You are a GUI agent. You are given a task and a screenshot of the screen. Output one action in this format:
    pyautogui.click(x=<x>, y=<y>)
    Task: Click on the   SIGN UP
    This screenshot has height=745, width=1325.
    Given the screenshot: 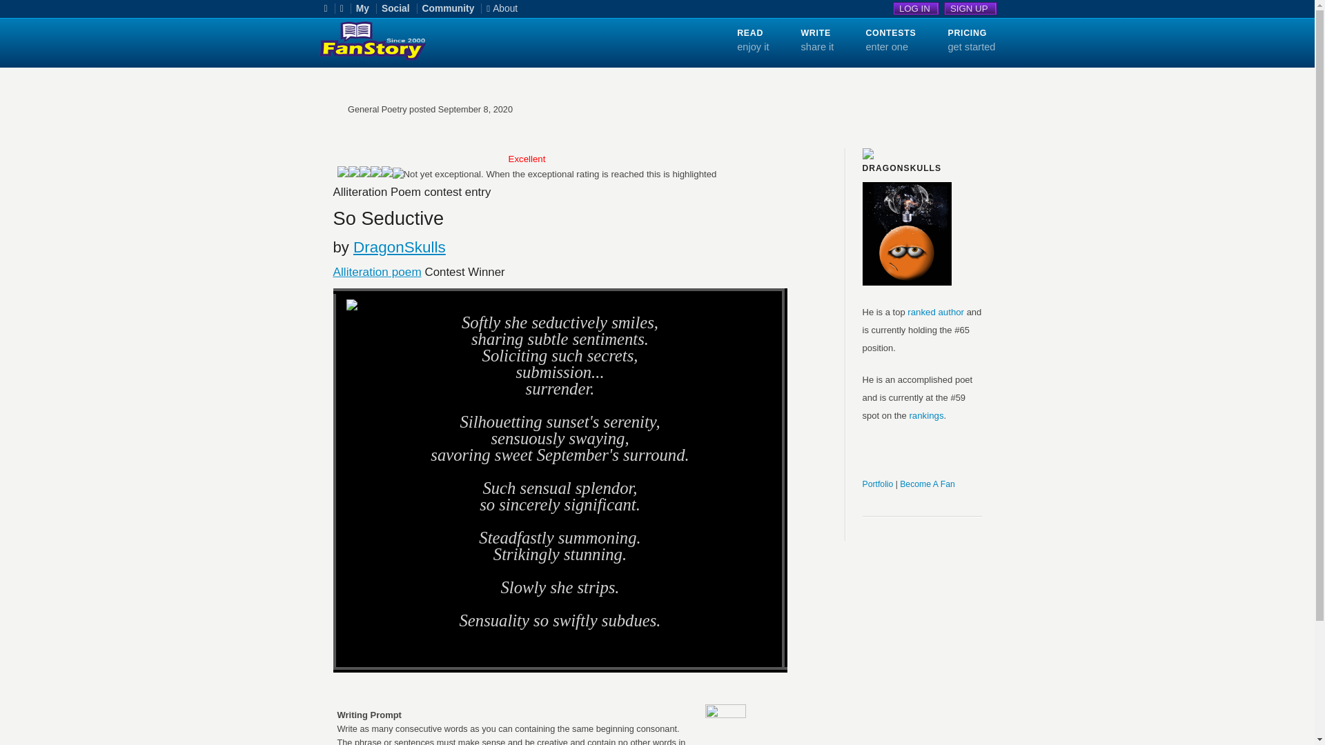 What is the action you would take?
    pyautogui.click(x=970, y=8)
    